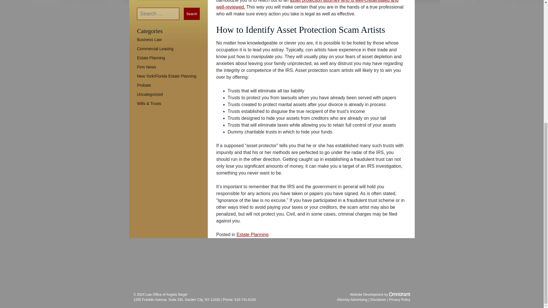  I want to click on Estate Planning, so click(151, 58).